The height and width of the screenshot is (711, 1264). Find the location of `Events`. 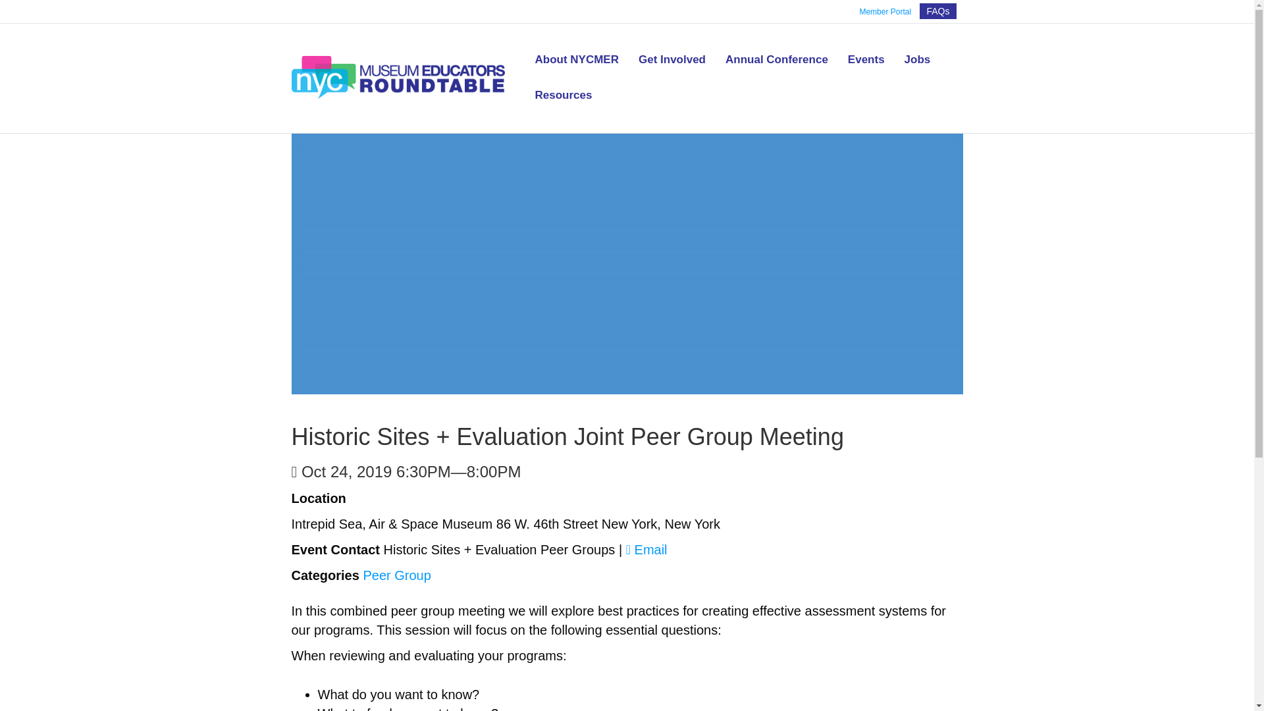

Events is located at coordinates (866, 59).